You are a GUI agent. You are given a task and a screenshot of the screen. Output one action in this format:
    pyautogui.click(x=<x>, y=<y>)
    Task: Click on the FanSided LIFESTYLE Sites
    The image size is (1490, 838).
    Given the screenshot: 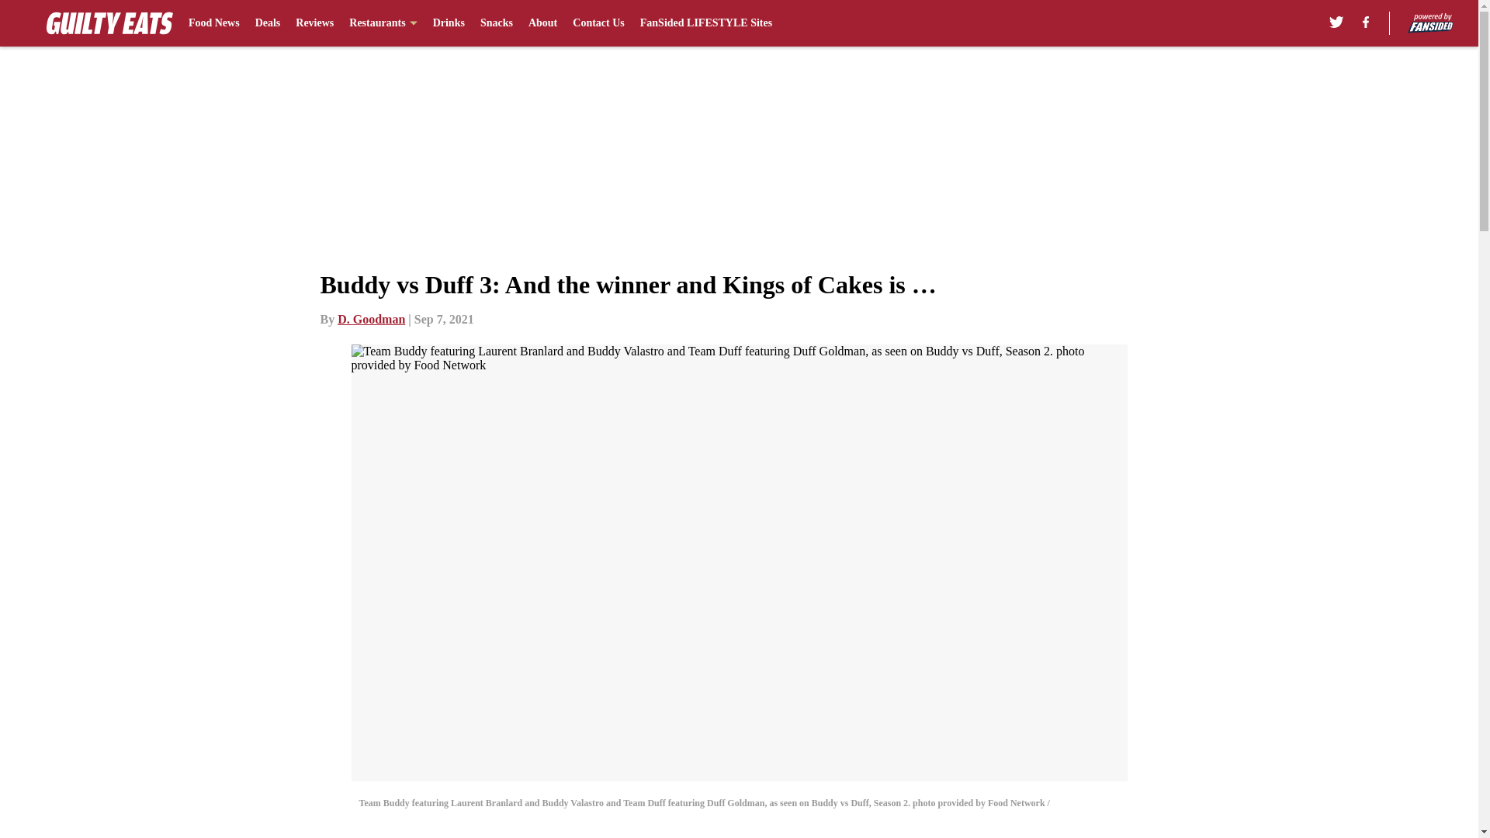 What is the action you would take?
    pyautogui.click(x=706, y=23)
    